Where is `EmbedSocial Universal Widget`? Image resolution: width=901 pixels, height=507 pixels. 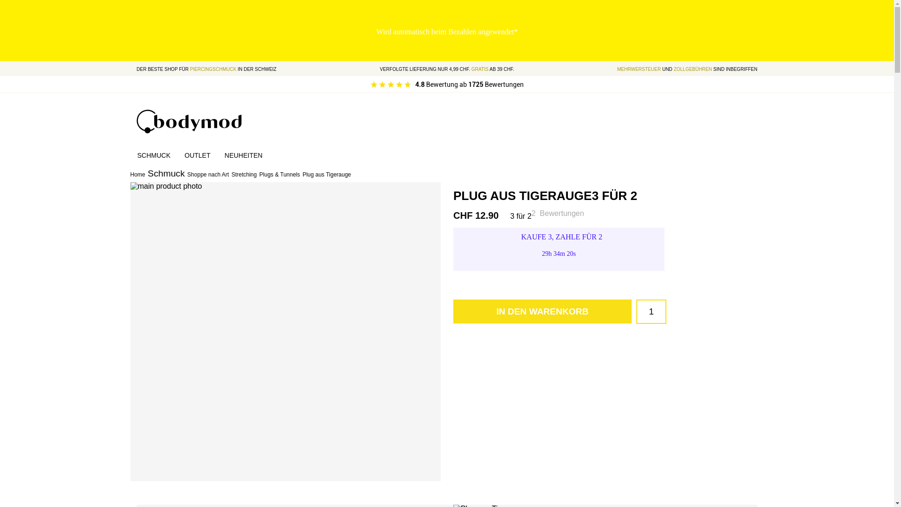 EmbedSocial Universal Widget is located at coordinates (447, 84).